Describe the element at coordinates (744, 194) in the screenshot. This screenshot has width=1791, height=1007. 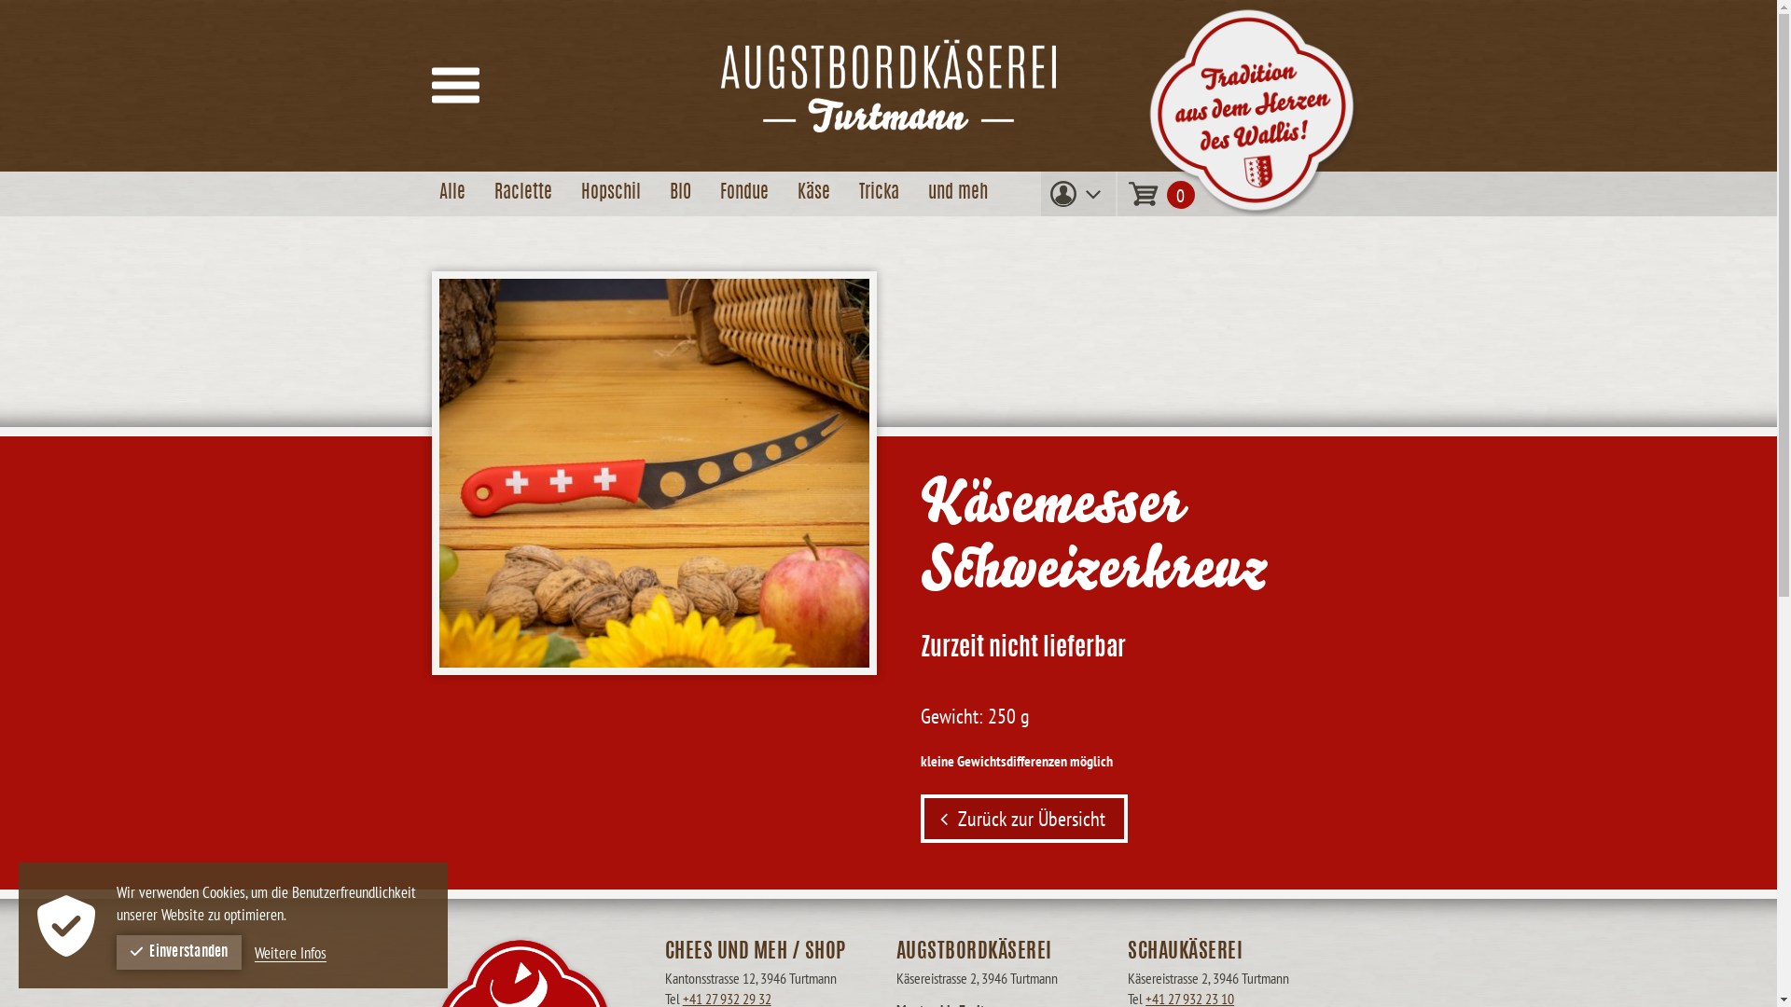
I see `Fondue` at that location.